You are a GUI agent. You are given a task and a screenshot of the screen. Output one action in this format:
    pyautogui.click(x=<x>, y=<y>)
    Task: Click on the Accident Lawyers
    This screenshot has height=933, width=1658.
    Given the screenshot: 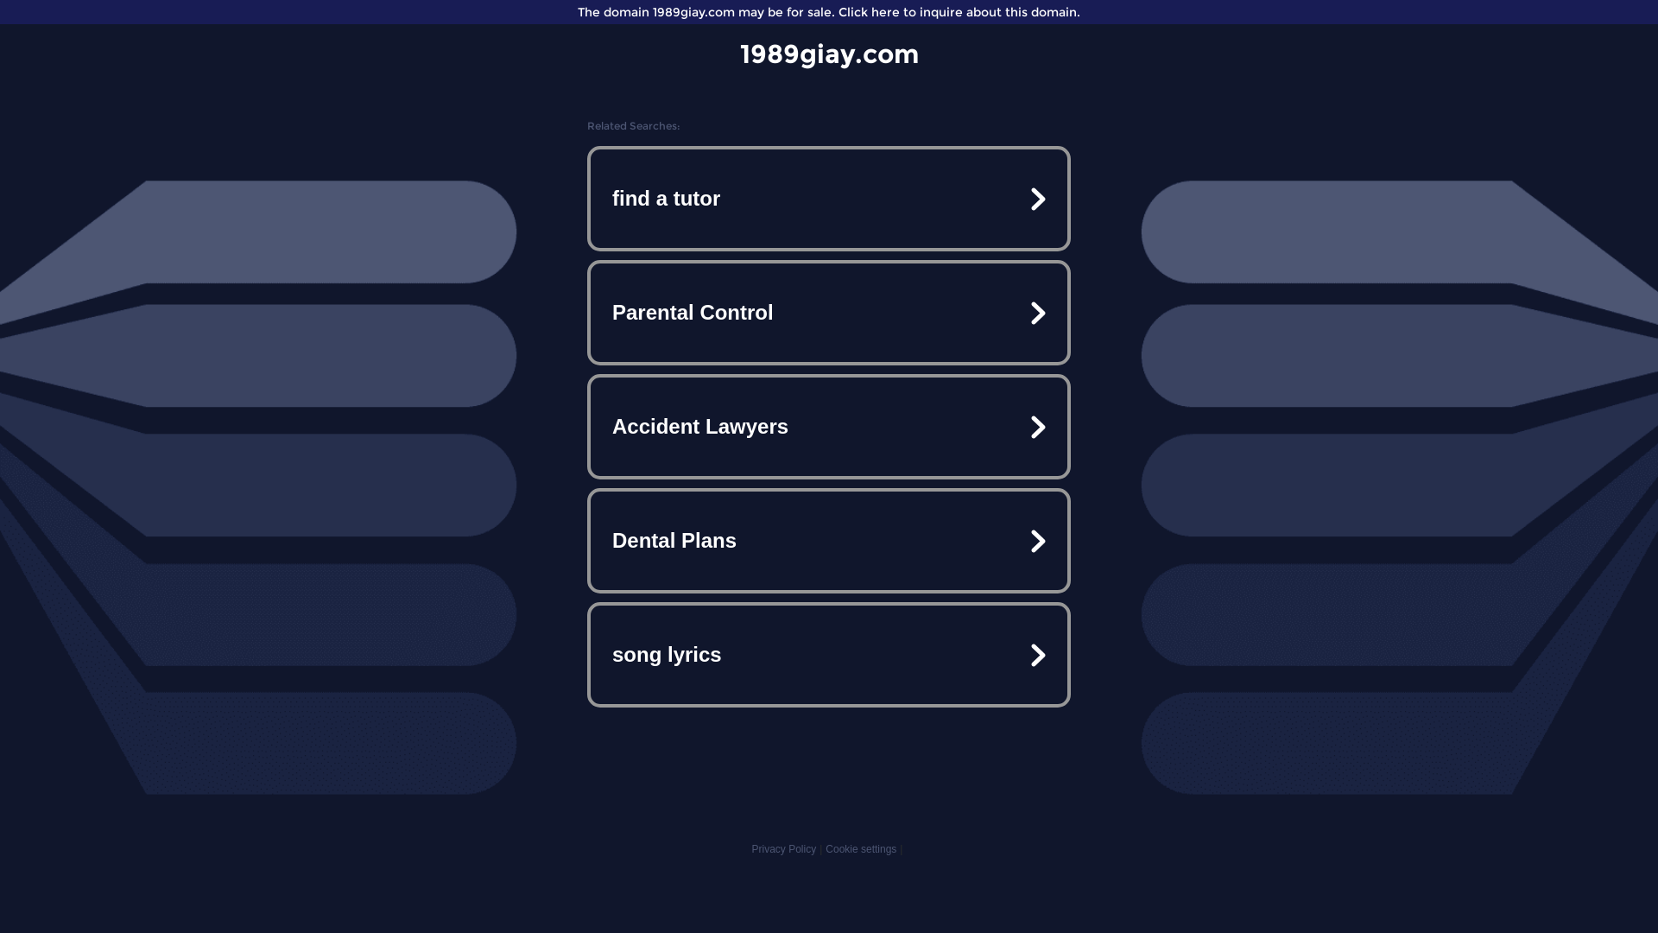 What is the action you would take?
    pyautogui.click(x=829, y=427)
    